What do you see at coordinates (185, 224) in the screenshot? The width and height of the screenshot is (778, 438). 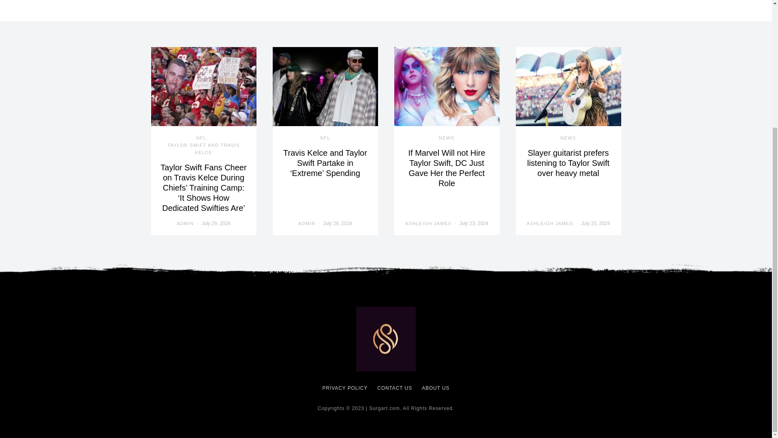 I see `ADMIN` at bounding box center [185, 224].